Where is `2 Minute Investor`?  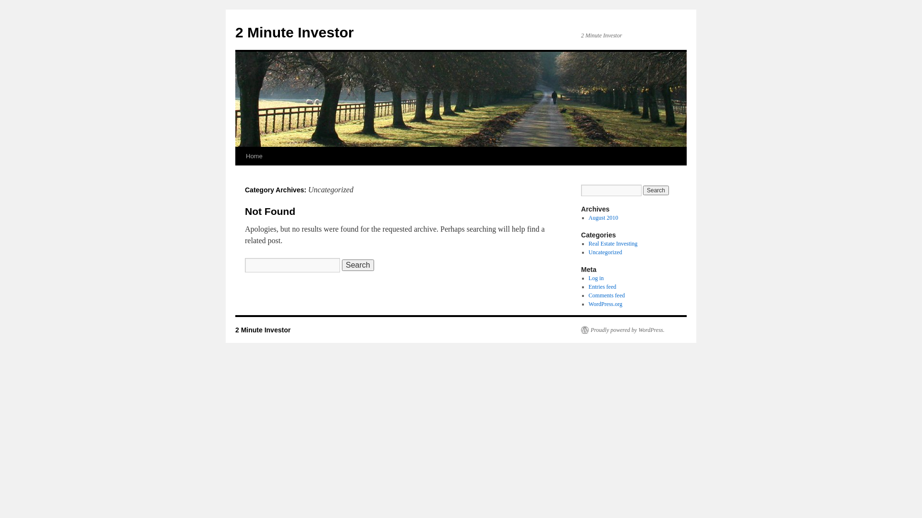 2 Minute Investor is located at coordinates (294, 33).